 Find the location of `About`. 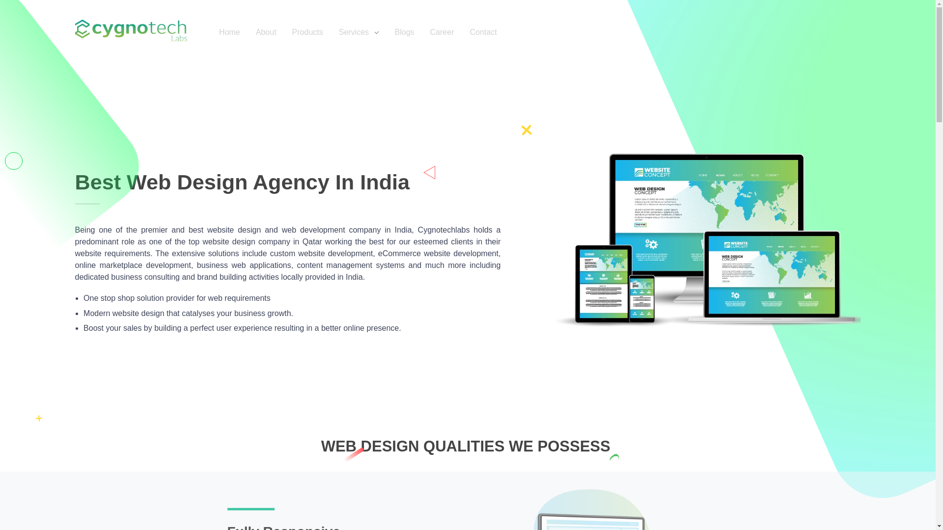

About is located at coordinates (274, 32).